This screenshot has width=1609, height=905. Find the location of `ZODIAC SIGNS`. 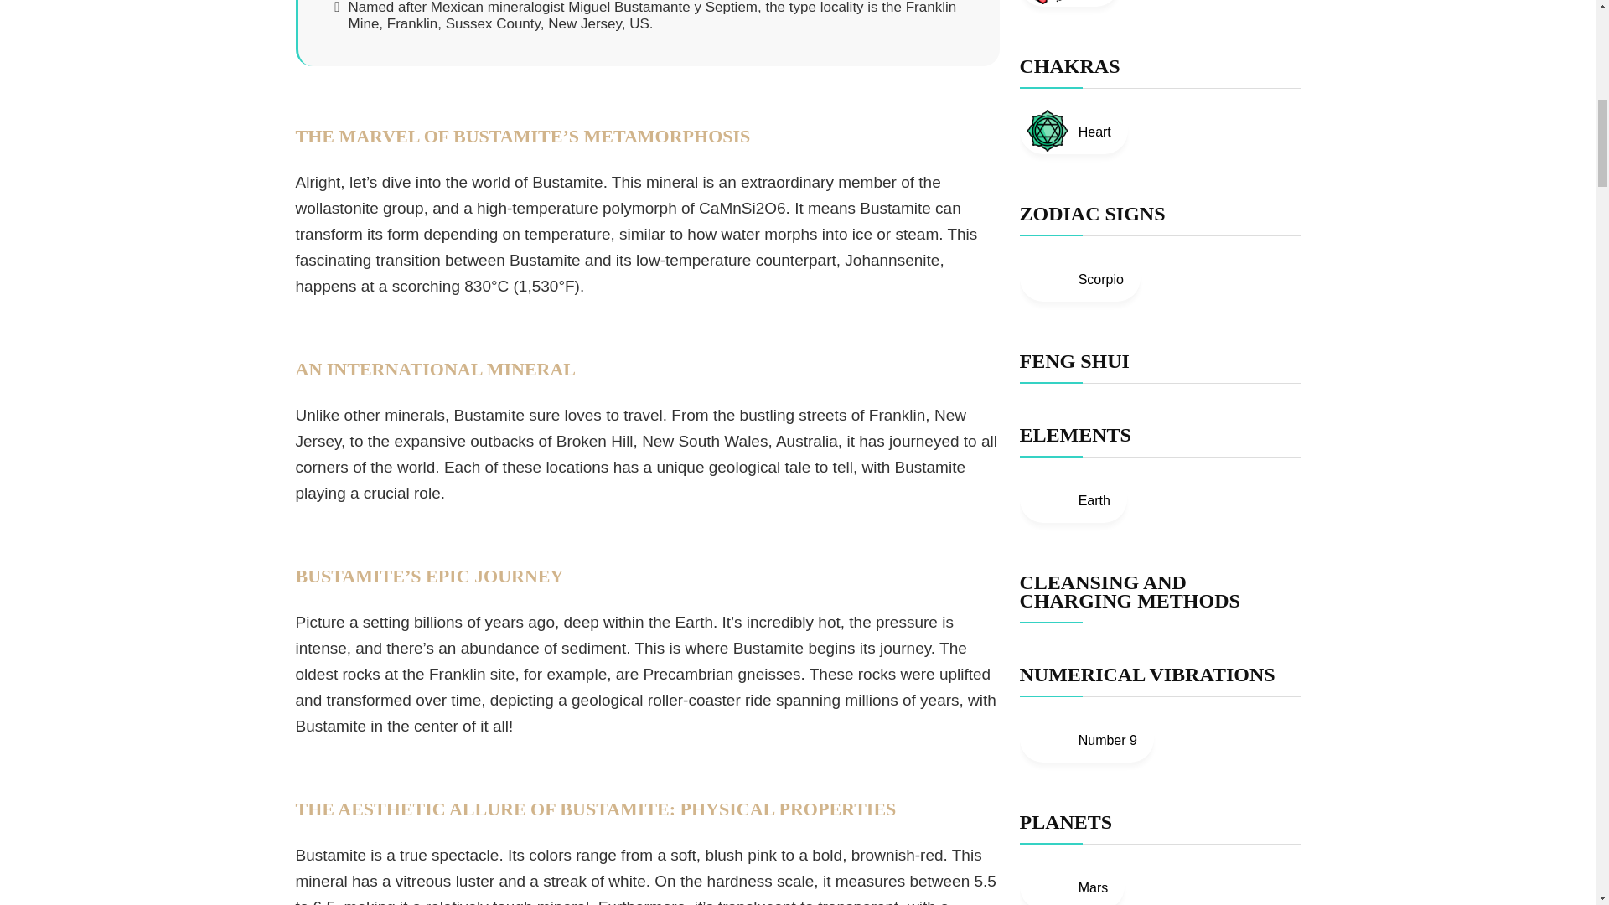

ZODIAC SIGNS is located at coordinates (1091, 213).